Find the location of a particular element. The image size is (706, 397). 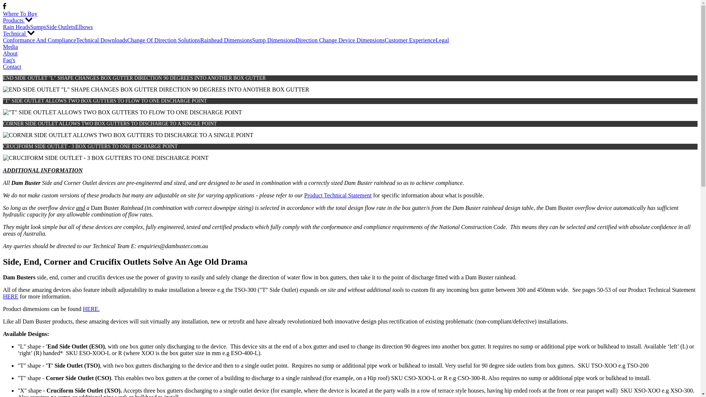

Faq's is located at coordinates (350, 60).